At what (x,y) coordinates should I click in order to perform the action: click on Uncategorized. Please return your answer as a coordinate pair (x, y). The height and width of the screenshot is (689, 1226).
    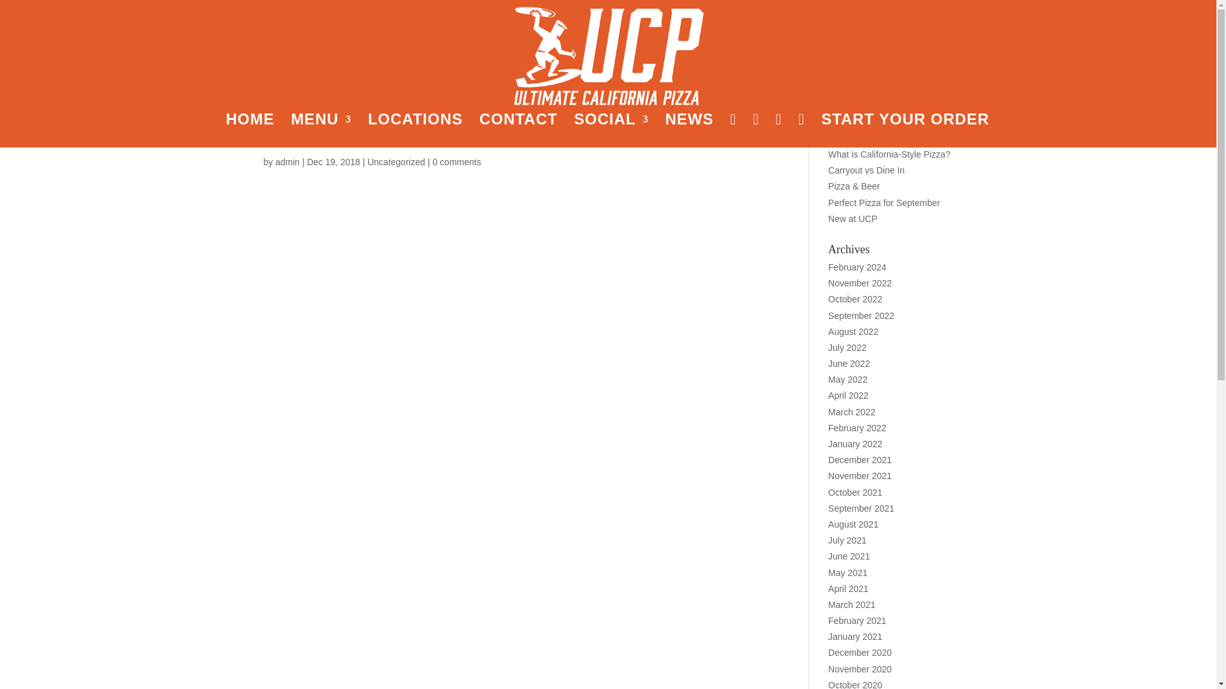
    Looking at the image, I should click on (395, 162).